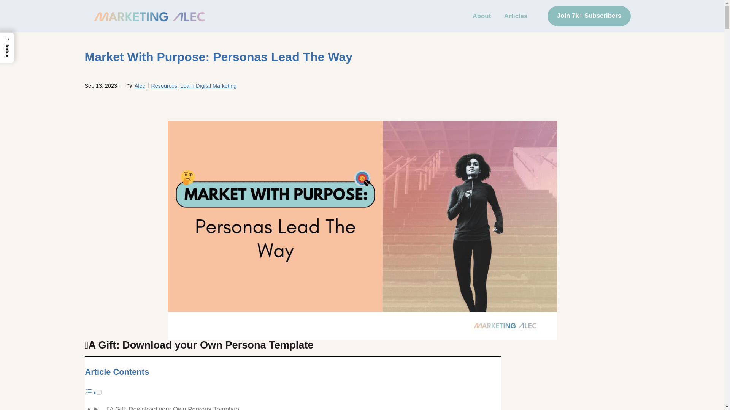  I want to click on Learn Digital Marketing, so click(208, 86).